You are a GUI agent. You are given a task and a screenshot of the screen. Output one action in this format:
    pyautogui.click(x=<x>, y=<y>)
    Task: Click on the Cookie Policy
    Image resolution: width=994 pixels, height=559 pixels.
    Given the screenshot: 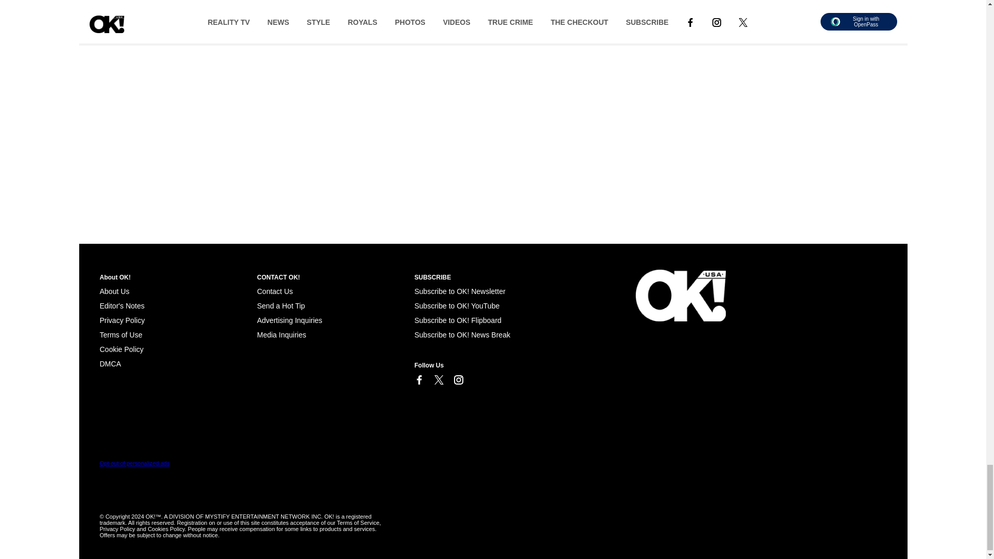 What is the action you would take?
    pyautogui.click(x=110, y=363)
    